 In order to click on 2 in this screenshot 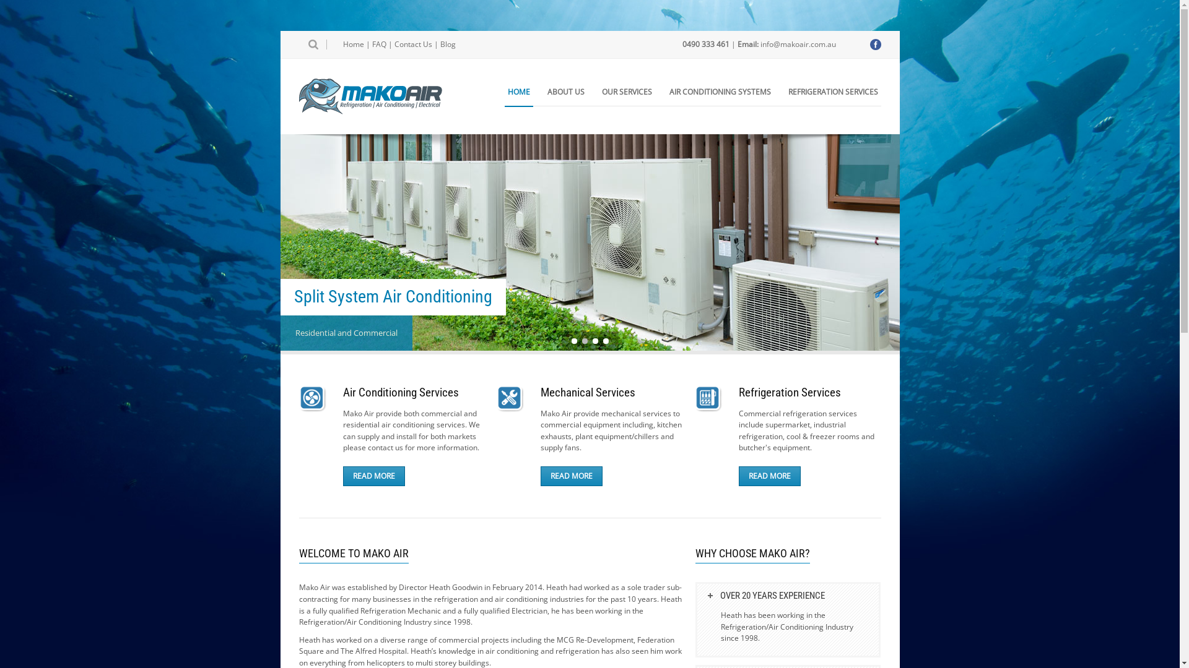, I will do `click(585, 341)`.